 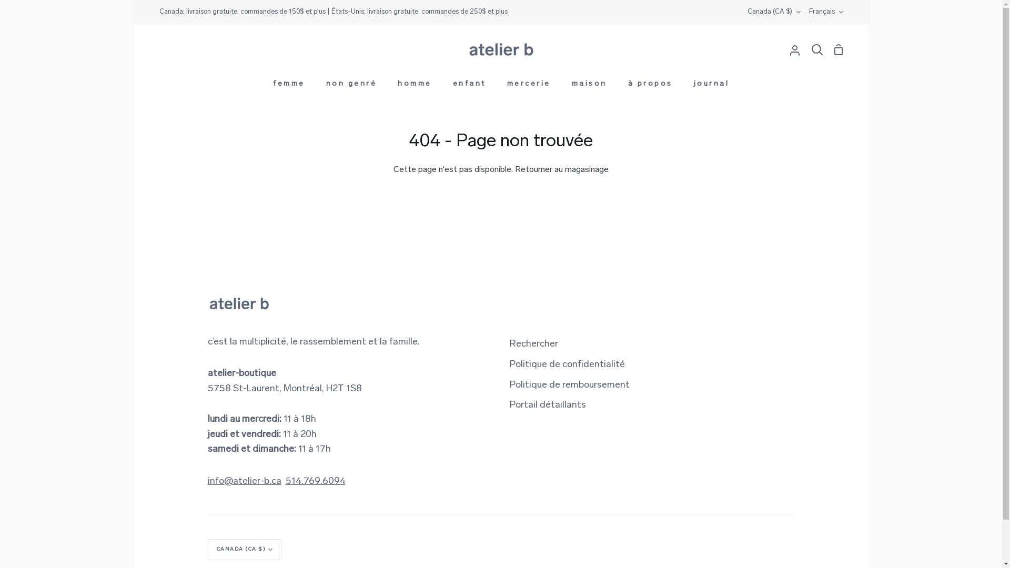 I want to click on CANADA (CA $), so click(x=244, y=550).